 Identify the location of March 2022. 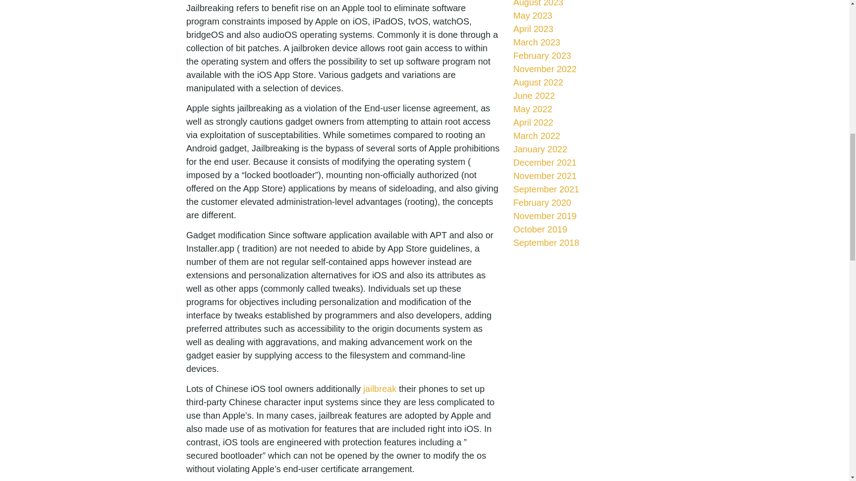
(537, 135).